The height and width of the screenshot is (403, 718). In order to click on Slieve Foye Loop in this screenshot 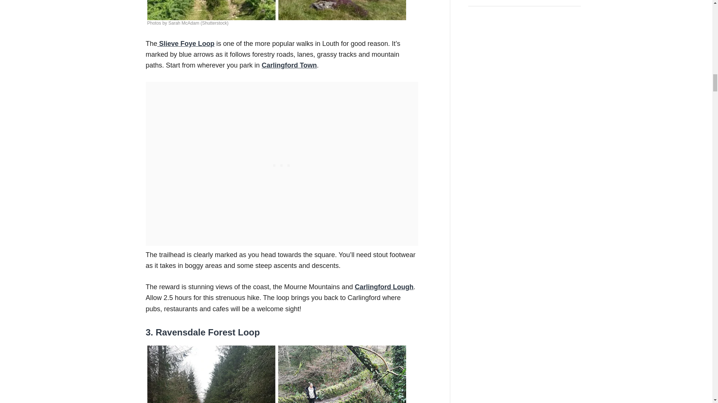, I will do `click(186, 43)`.